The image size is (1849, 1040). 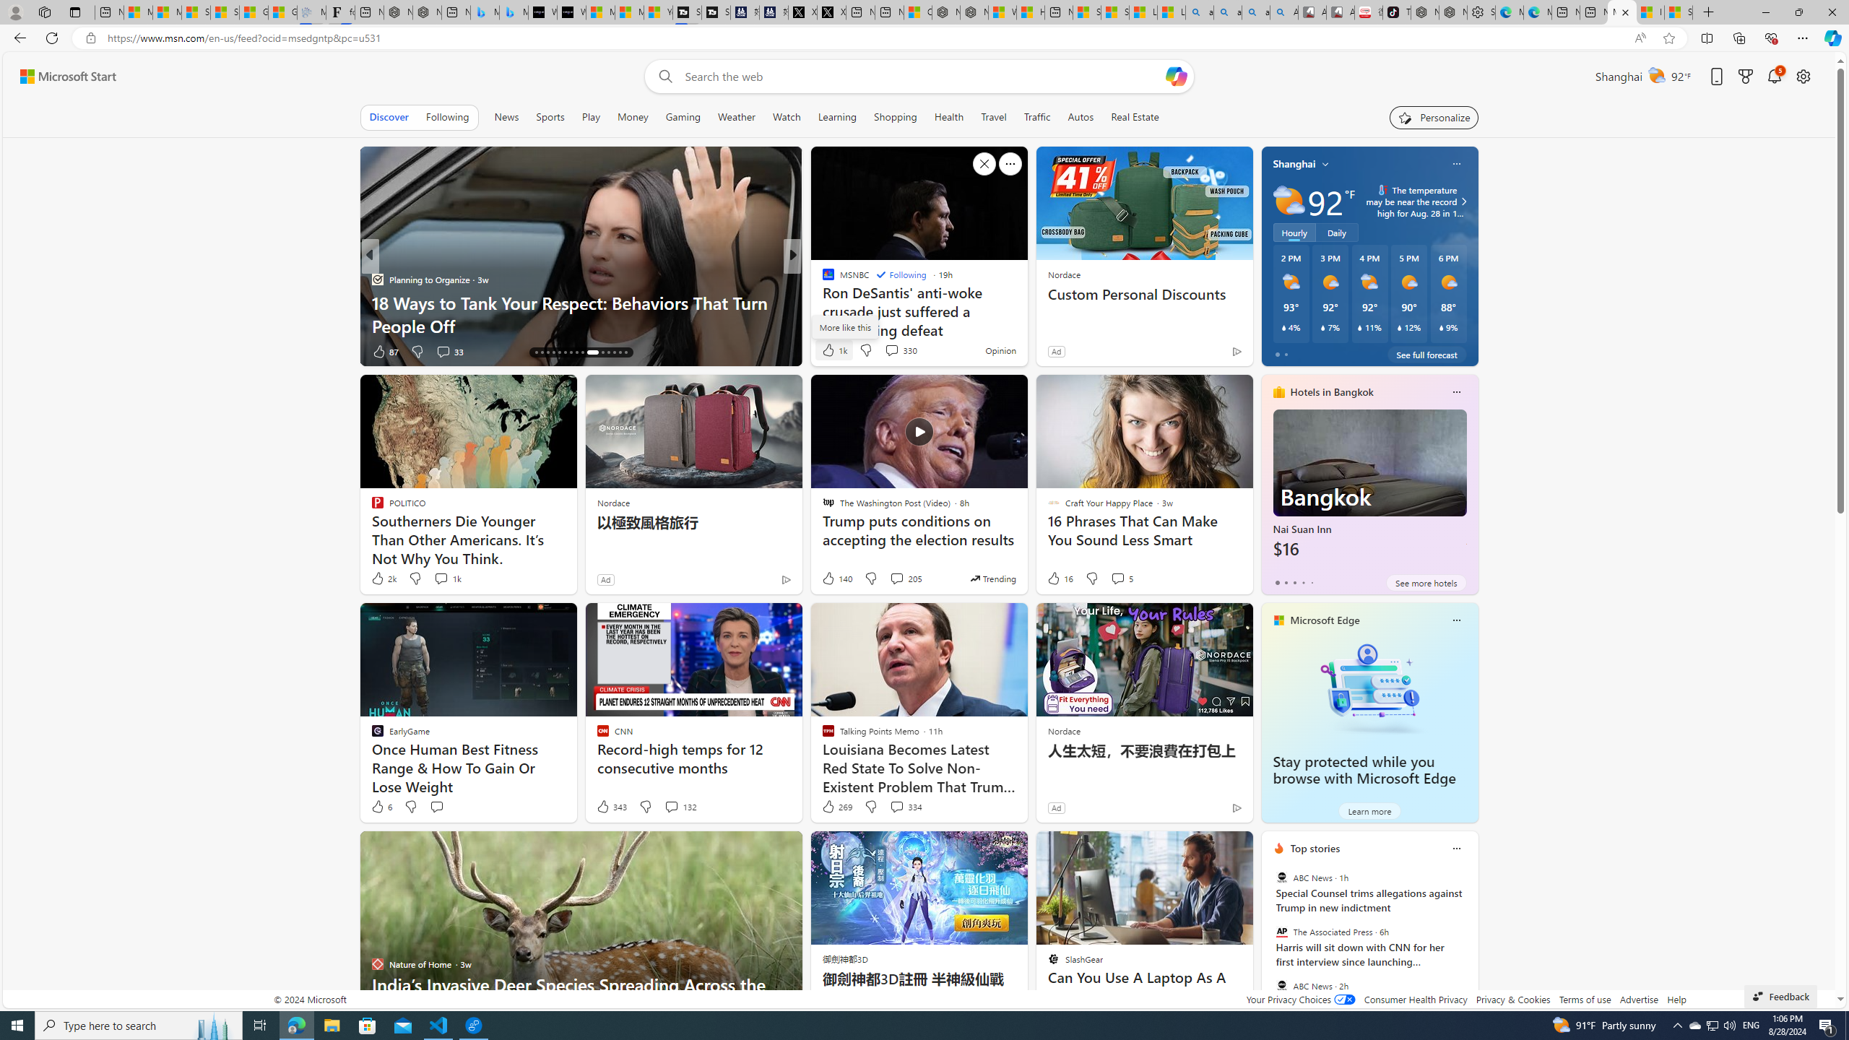 I want to click on Skip to footer, so click(x=59, y=77).